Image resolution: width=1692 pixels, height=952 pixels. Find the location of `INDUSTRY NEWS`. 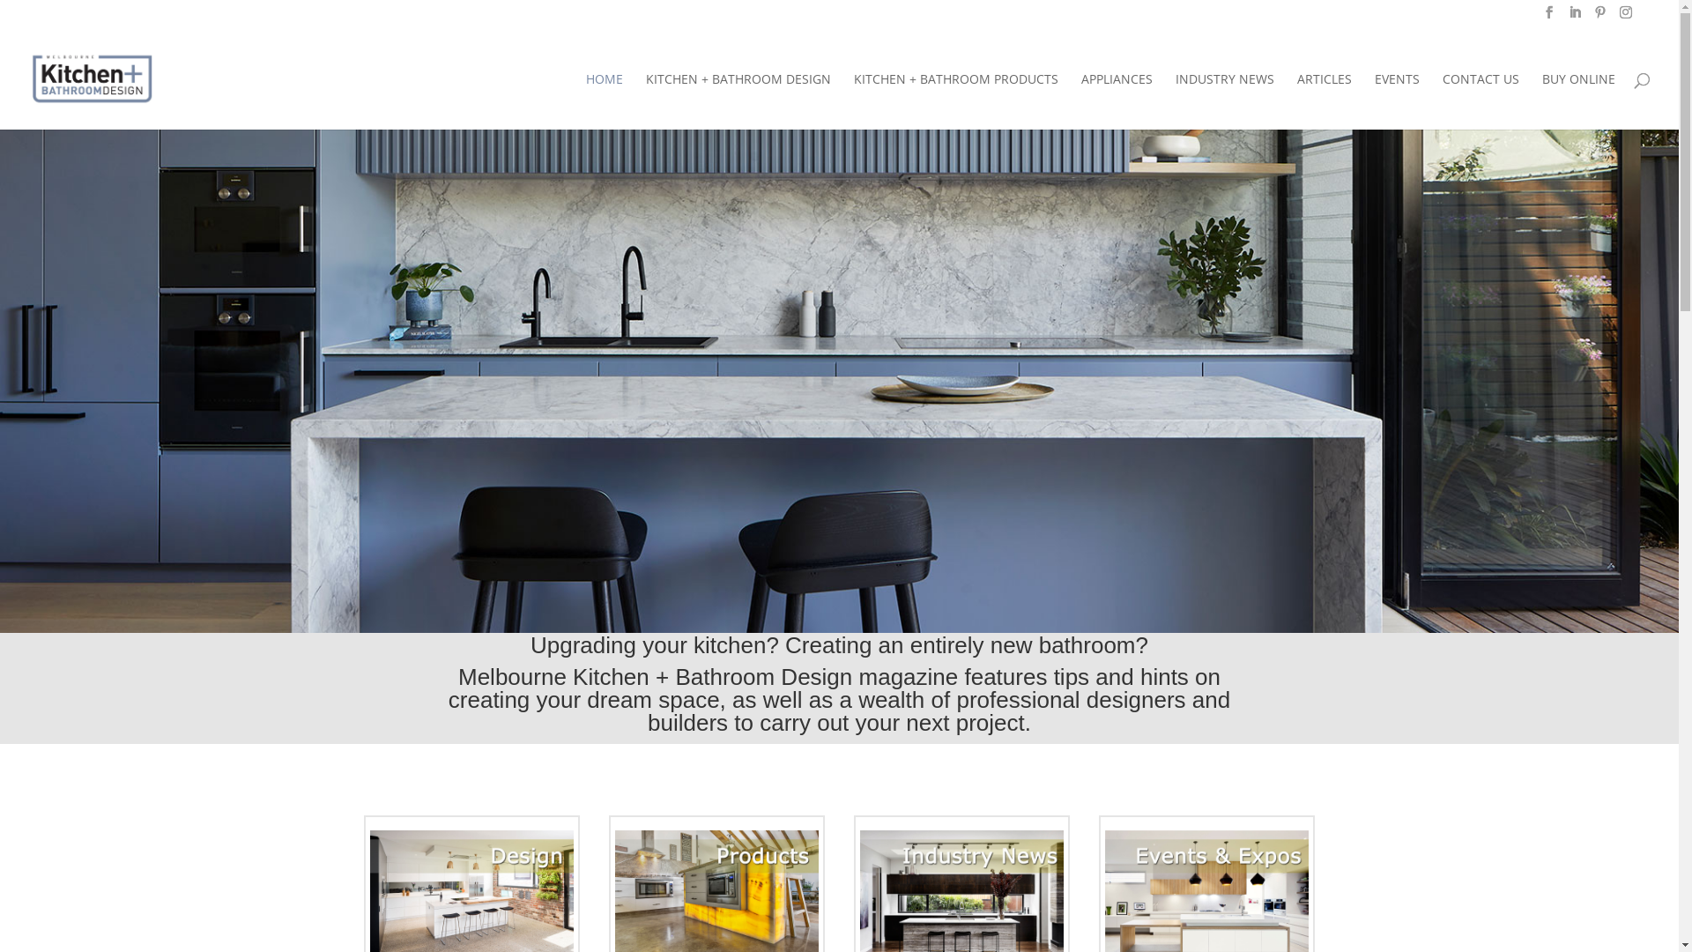

INDUSTRY NEWS is located at coordinates (1225, 100).